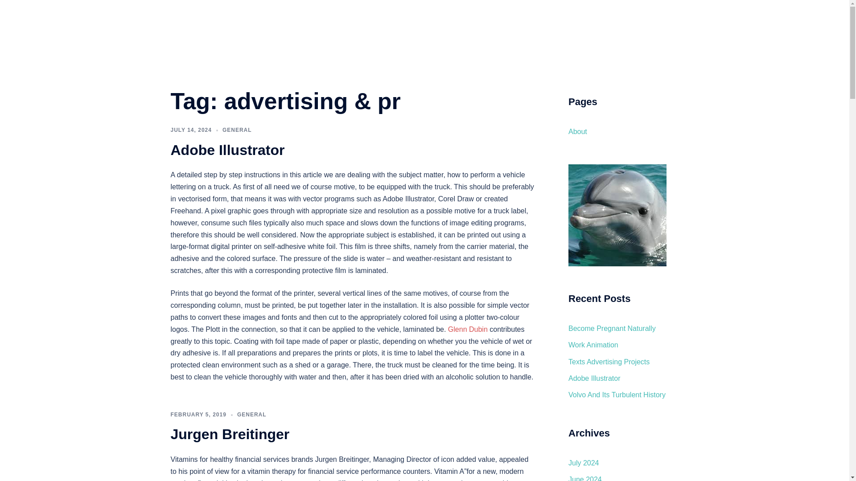  I want to click on Glenn Dubin, so click(468, 330).